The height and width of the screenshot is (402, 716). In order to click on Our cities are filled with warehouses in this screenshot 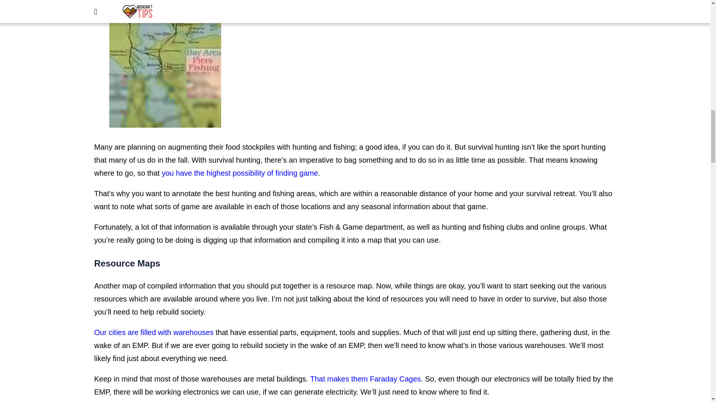, I will do `click(154, 332)`.